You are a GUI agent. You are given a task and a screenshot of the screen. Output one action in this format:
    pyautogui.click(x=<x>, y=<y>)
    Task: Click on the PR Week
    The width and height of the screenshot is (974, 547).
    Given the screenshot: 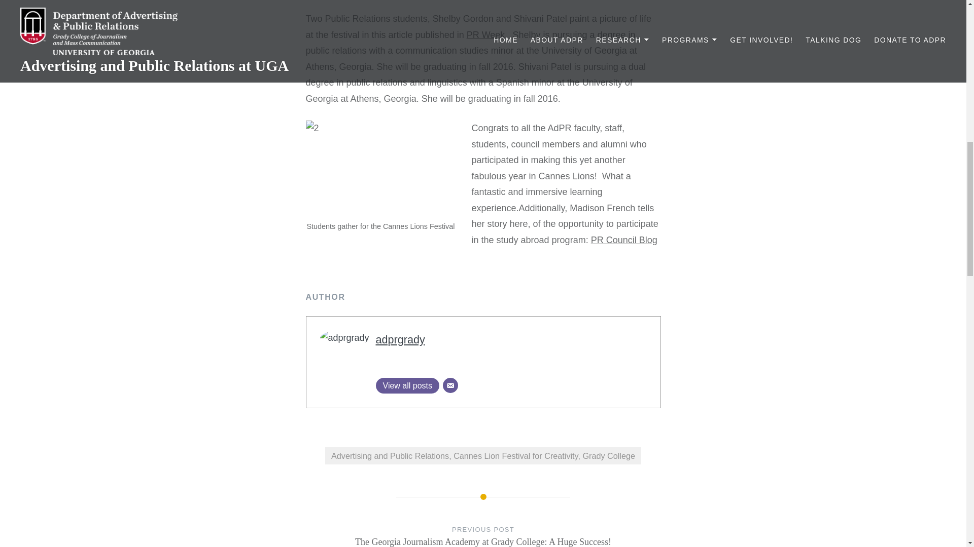 What is the action you would take?
    pyautogui.click(x=486, y=34)
    